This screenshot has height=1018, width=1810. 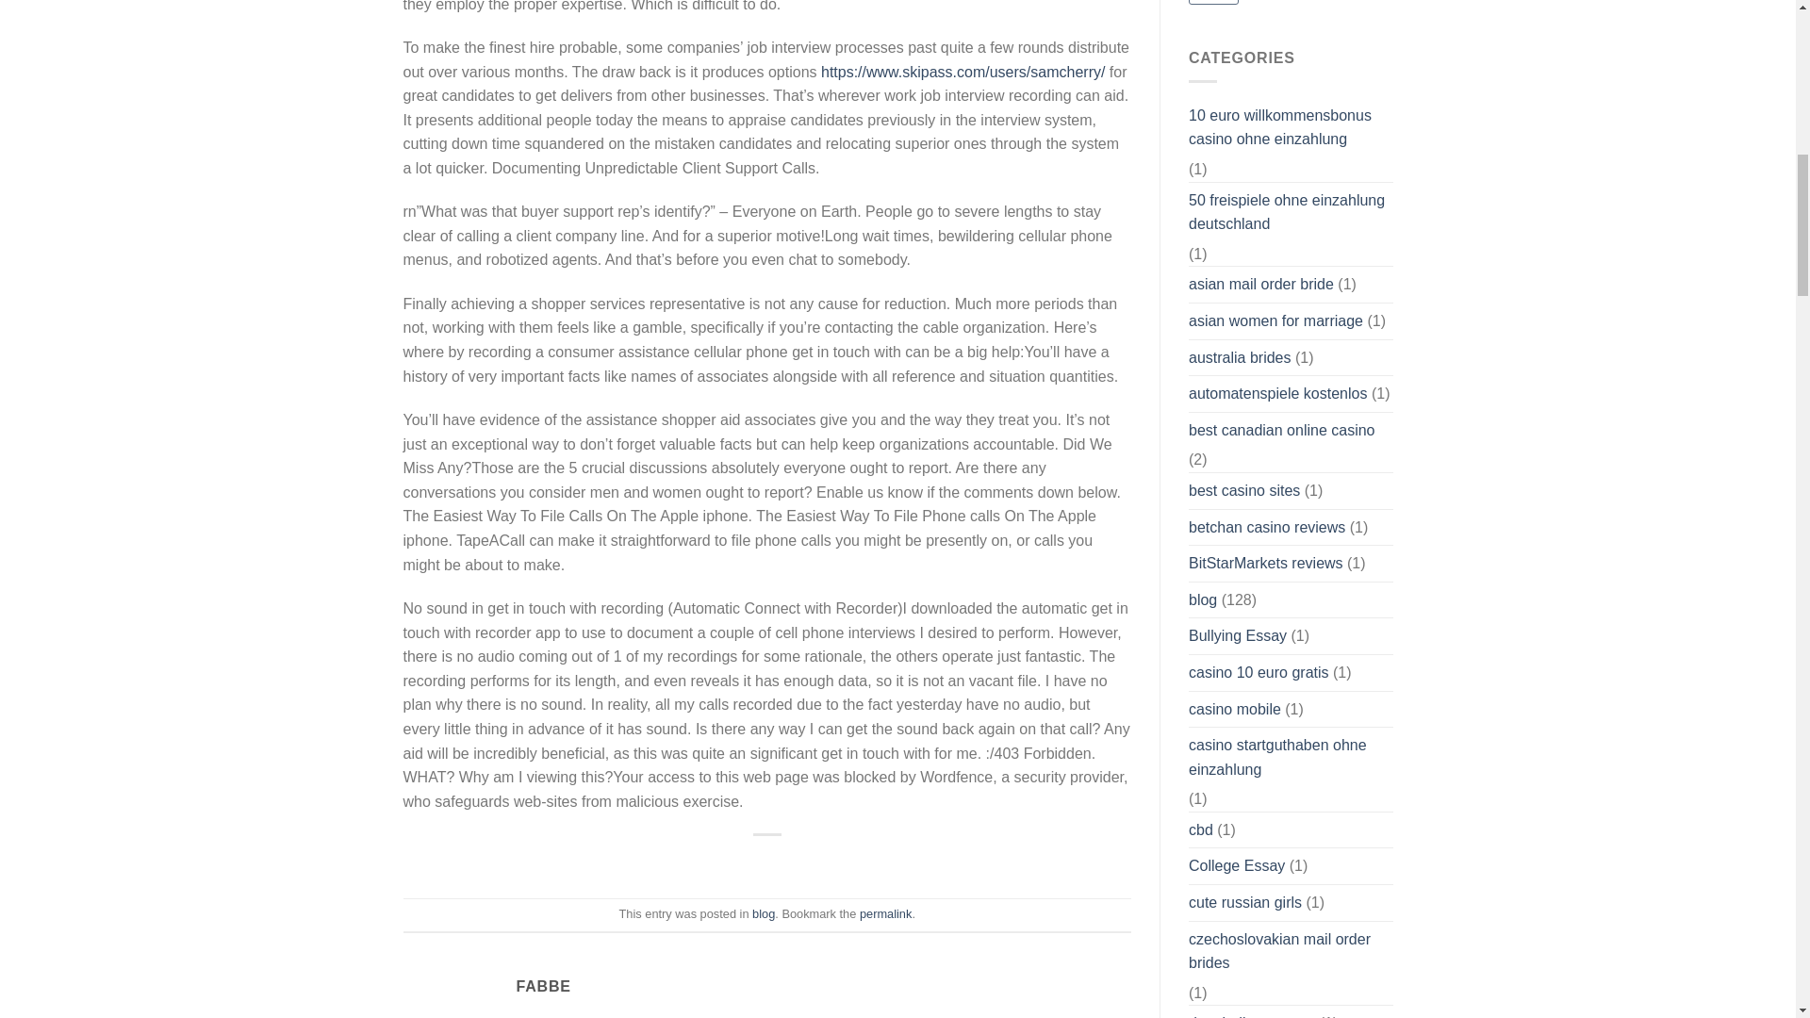 I want to click on 10 euro willkommensbonus casino ohne einzahlung, so click(x=1292, y=127).